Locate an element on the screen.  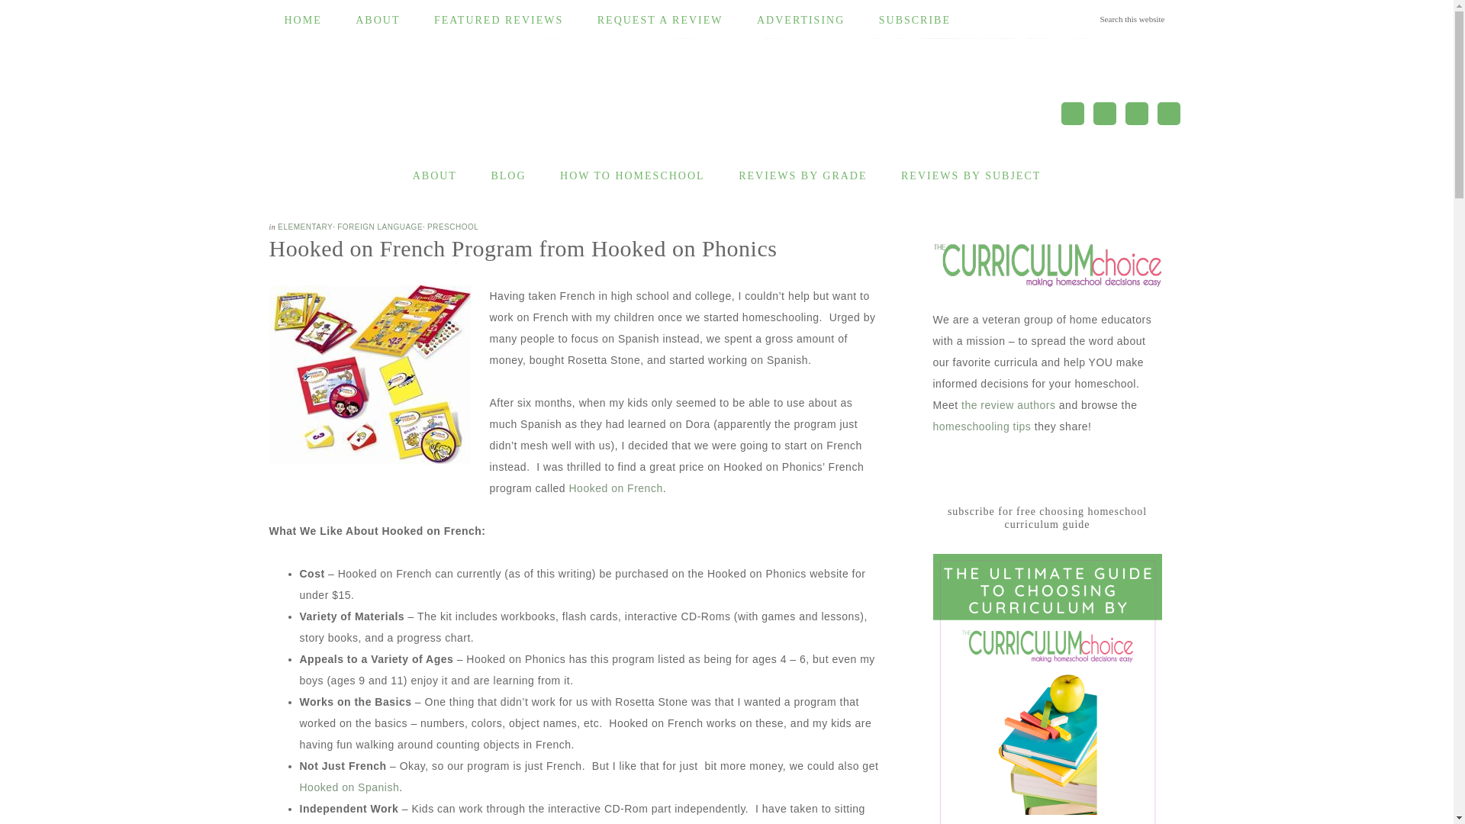
REVIEWS BY GRADE is located at coordinates (803, 176).